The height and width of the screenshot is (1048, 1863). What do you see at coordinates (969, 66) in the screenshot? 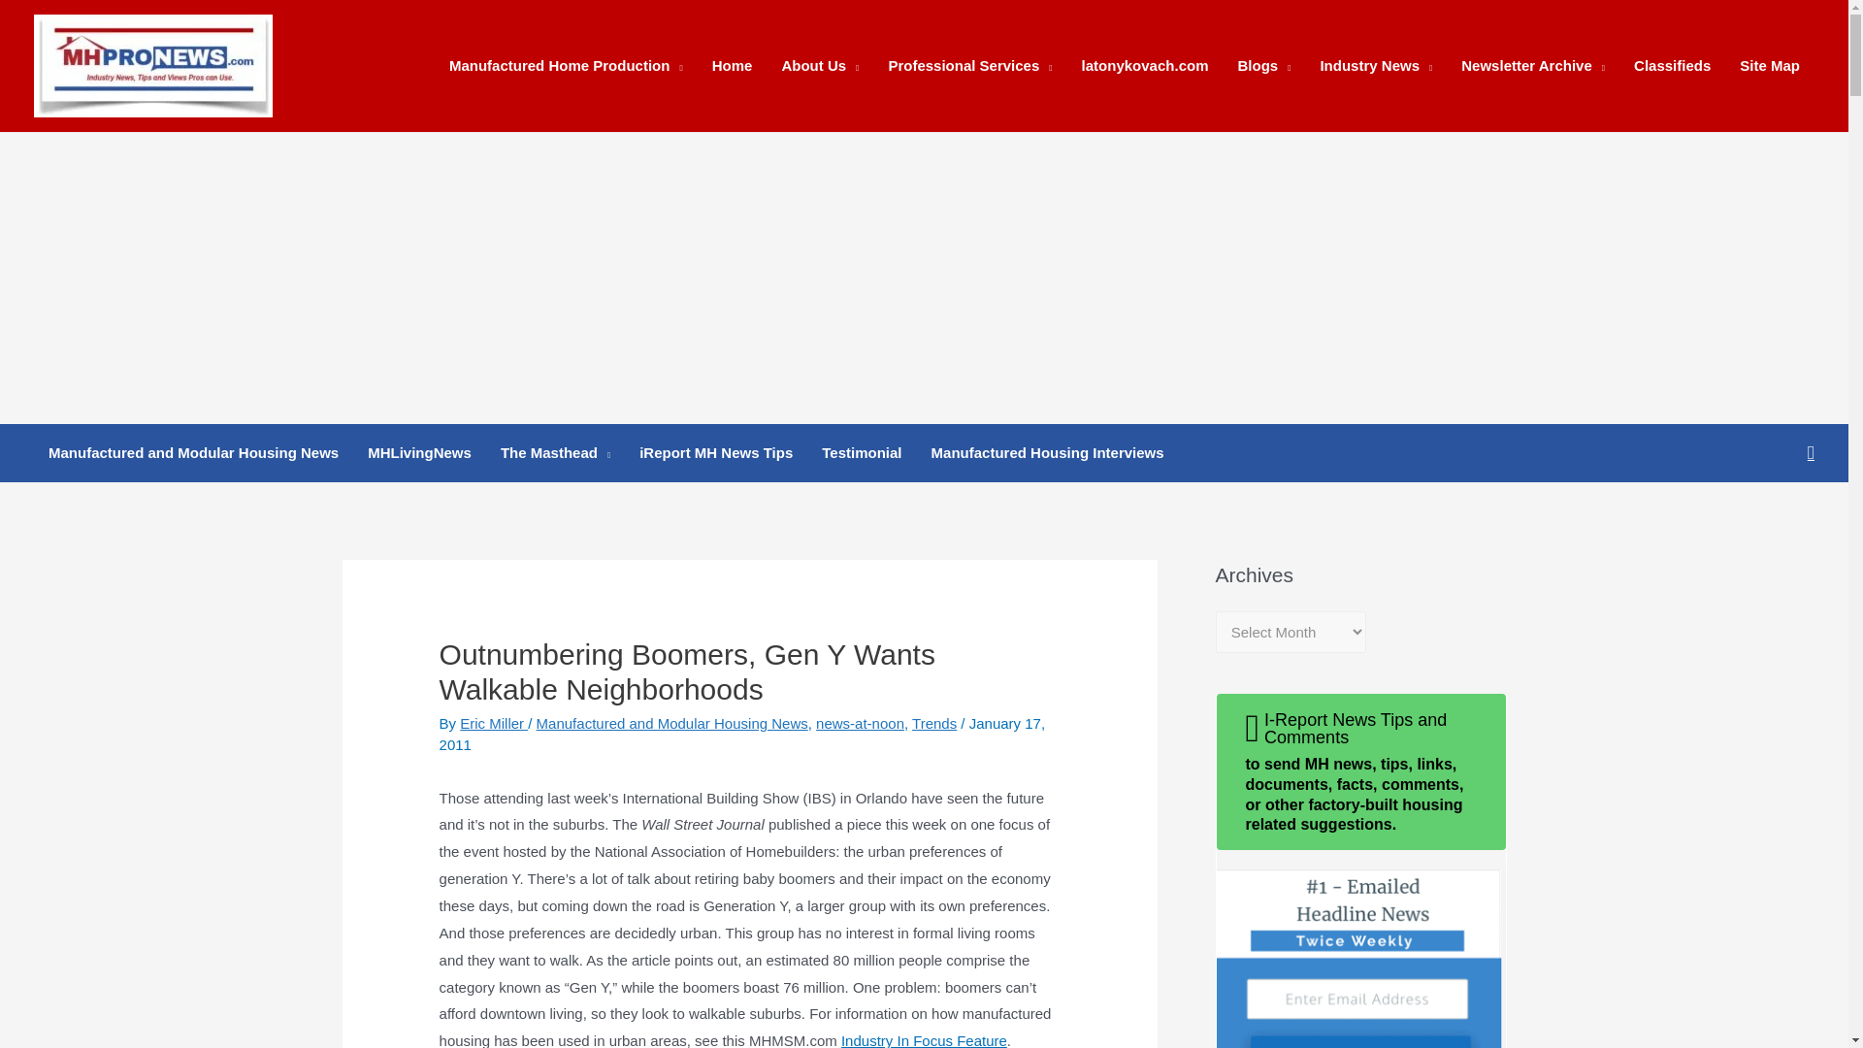
I see `Professional Services` at bounding box center [969, 66].